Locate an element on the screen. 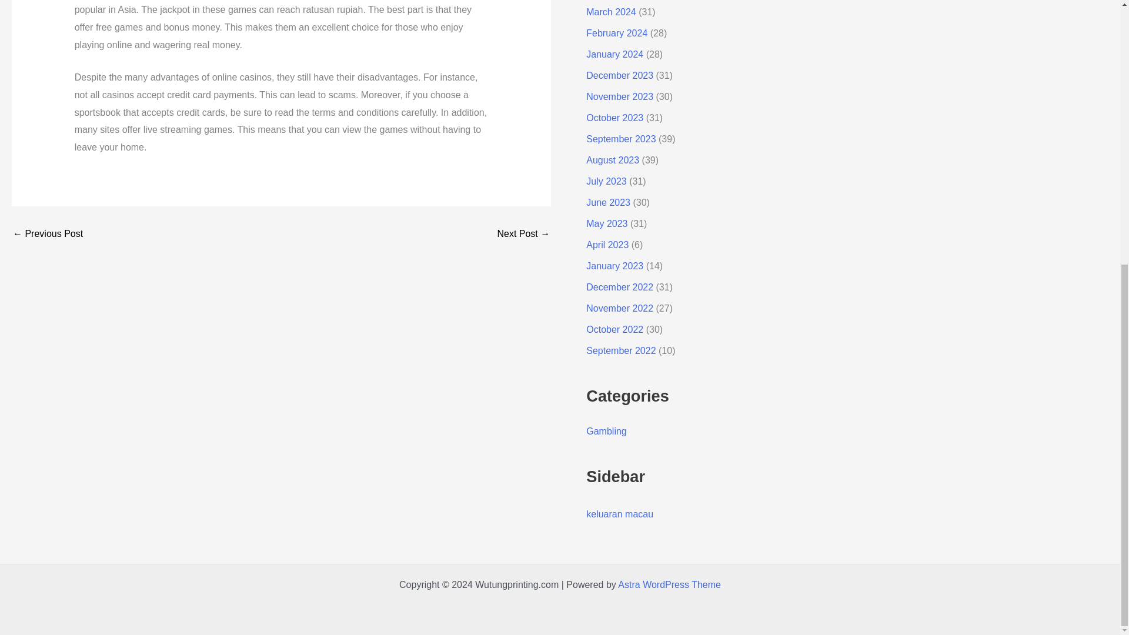  January 2024 is located at coordinates (614, 54).